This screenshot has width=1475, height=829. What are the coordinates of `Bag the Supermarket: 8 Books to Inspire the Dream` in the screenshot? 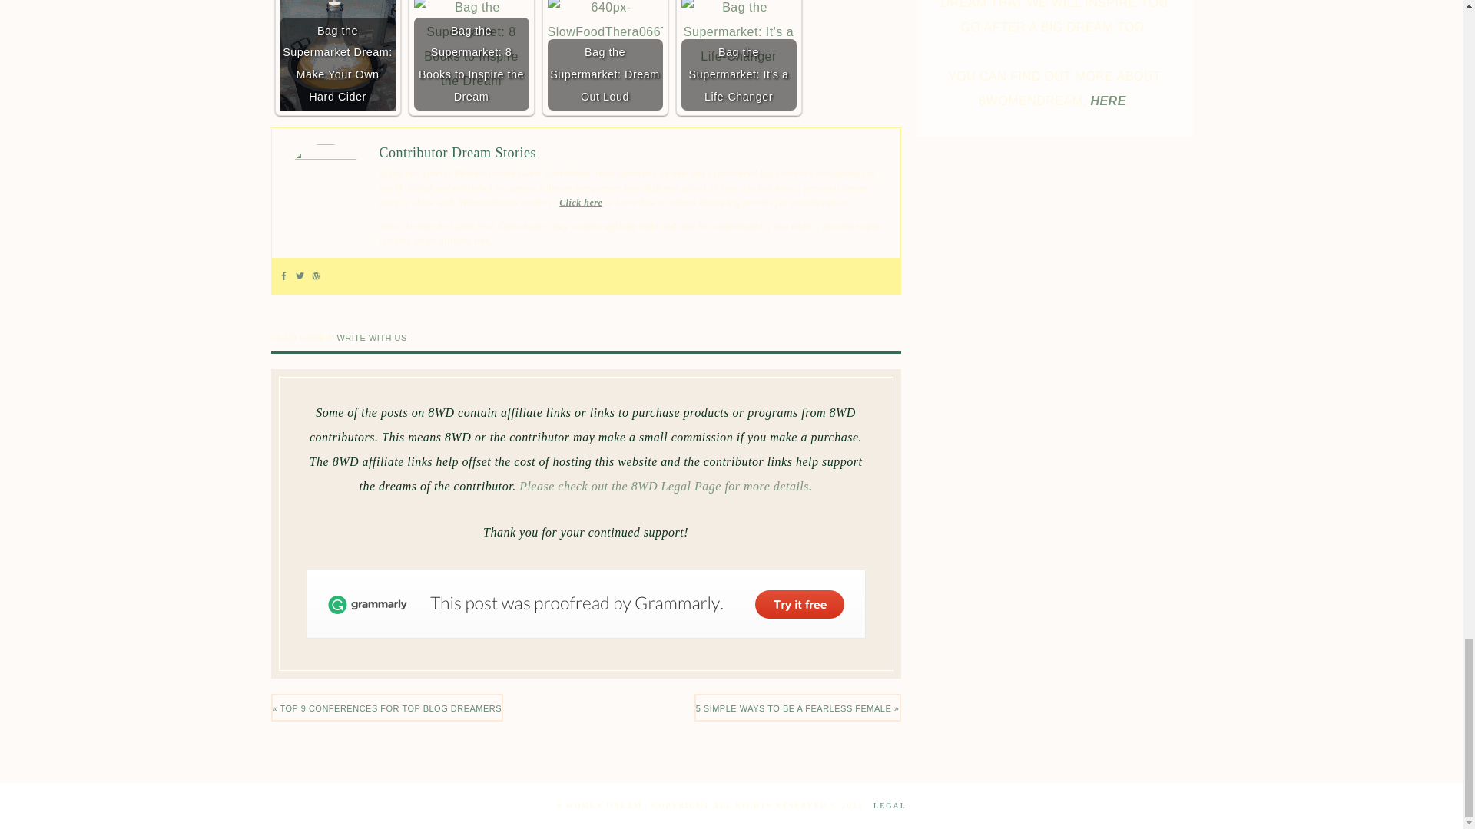 It's located at (470, 55).